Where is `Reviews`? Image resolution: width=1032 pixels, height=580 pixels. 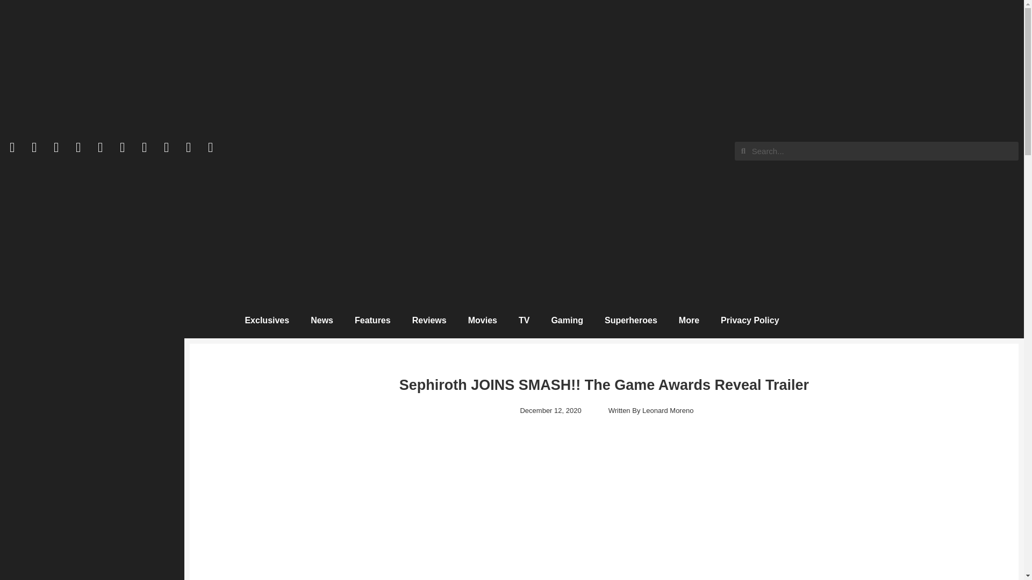 Reviews is located at coordinates (429, 320).